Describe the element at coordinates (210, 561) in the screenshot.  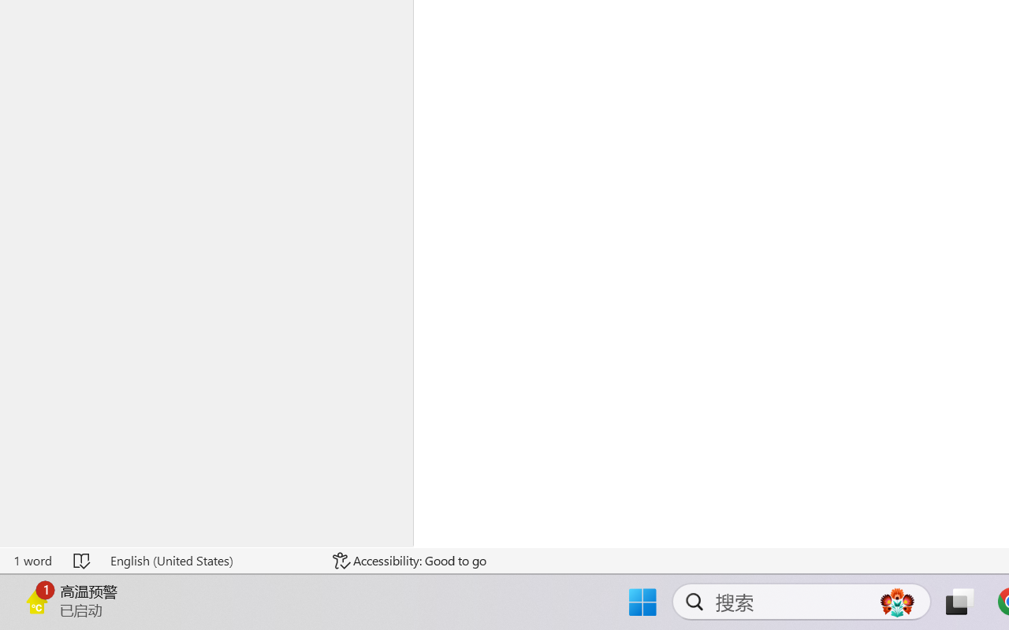
I see `Language English (United States)` at that location.